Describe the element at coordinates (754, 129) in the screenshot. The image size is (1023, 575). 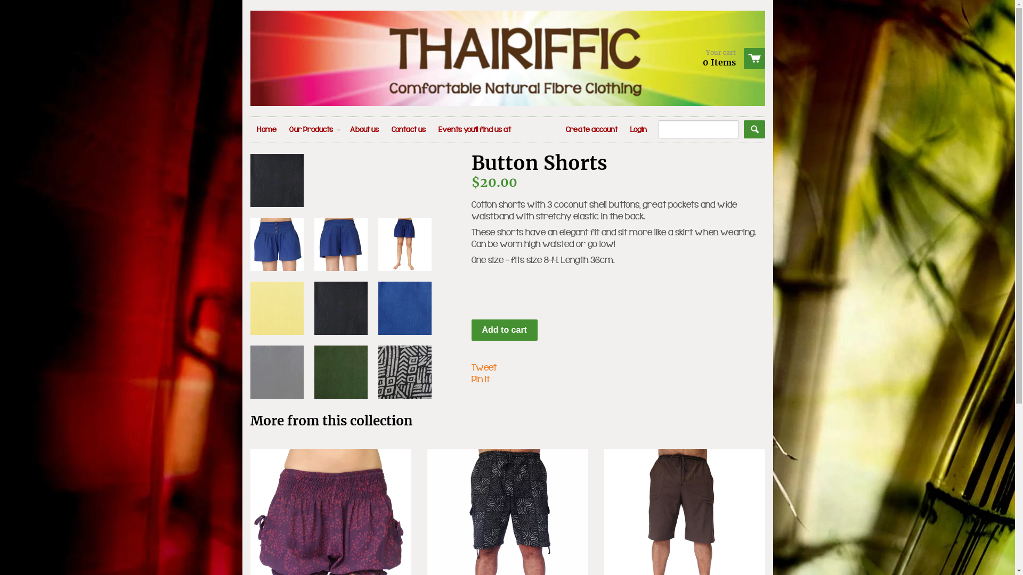
I see `Go` at that location.